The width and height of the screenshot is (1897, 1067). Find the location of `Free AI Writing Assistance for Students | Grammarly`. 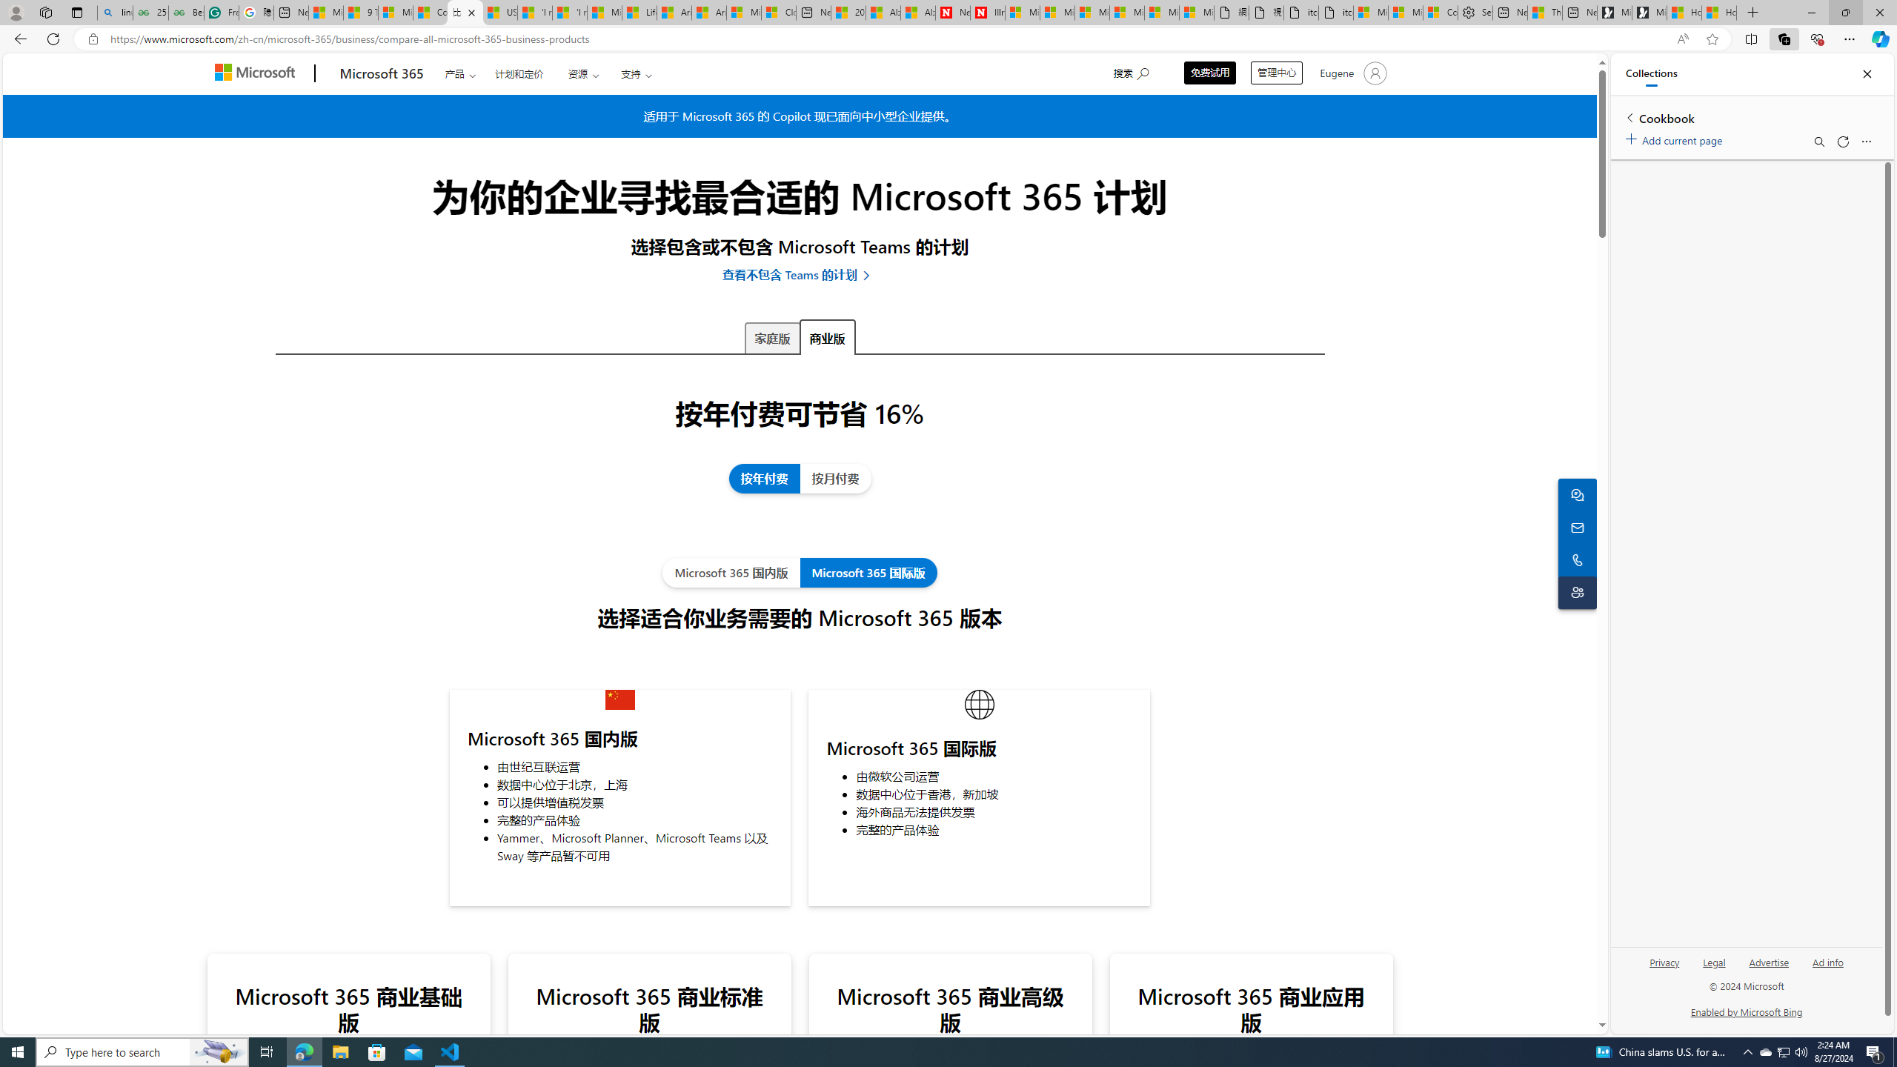

Free AI Writing Assistance for Students | Grammarly is located at coordinates (221, 13).